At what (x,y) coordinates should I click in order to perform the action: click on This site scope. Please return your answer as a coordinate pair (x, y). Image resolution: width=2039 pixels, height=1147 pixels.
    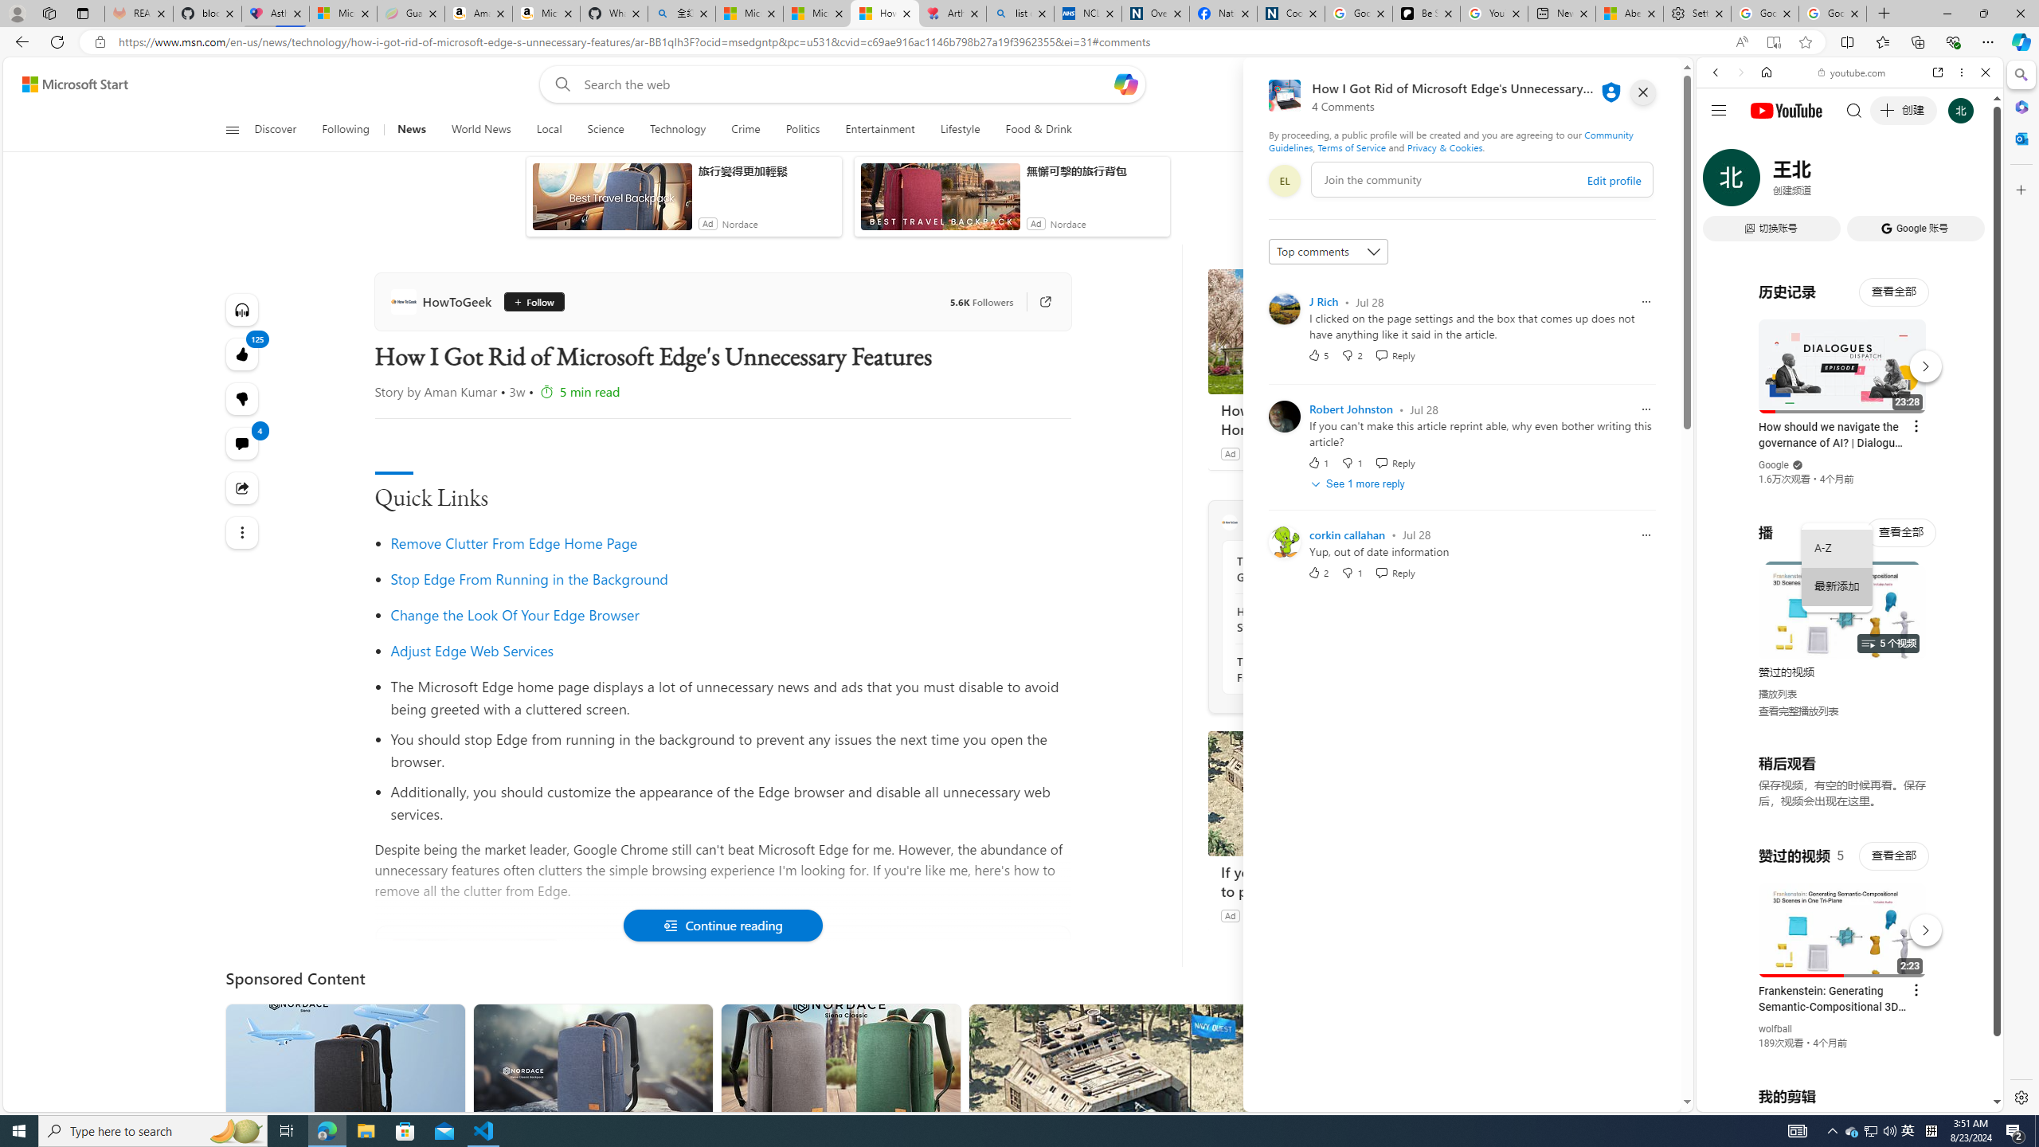
    Looking at the image, I should click on (1764, 143).